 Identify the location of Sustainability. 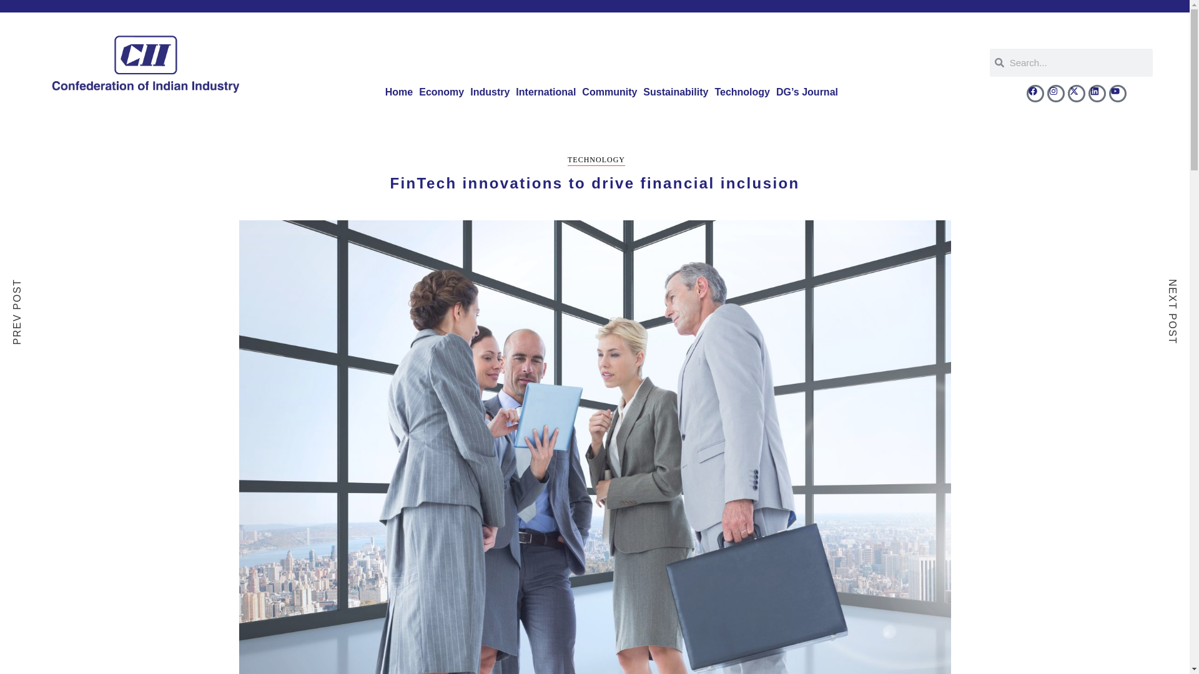
(676, 92).